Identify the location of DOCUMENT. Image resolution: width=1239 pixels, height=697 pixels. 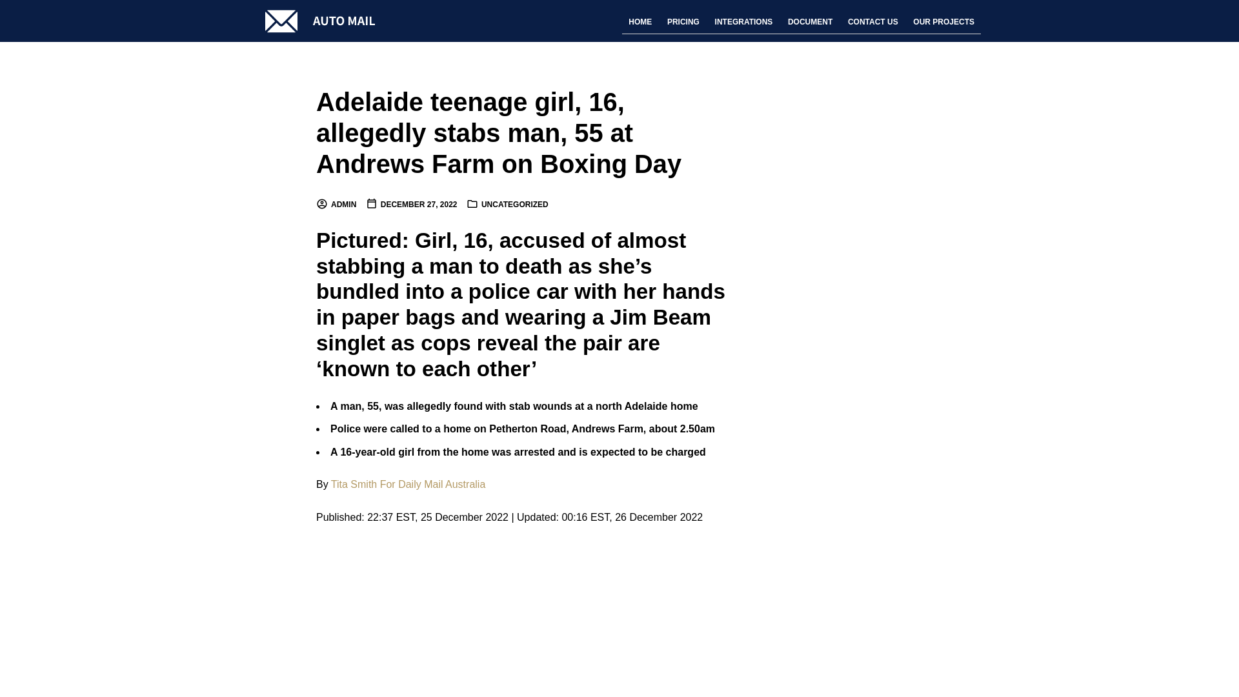
(810, 22).